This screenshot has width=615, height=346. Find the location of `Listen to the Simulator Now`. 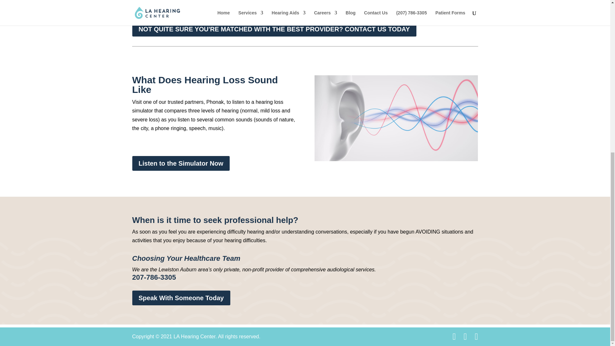

Listen to the Simulator Now is located at coordinates (181, 163).